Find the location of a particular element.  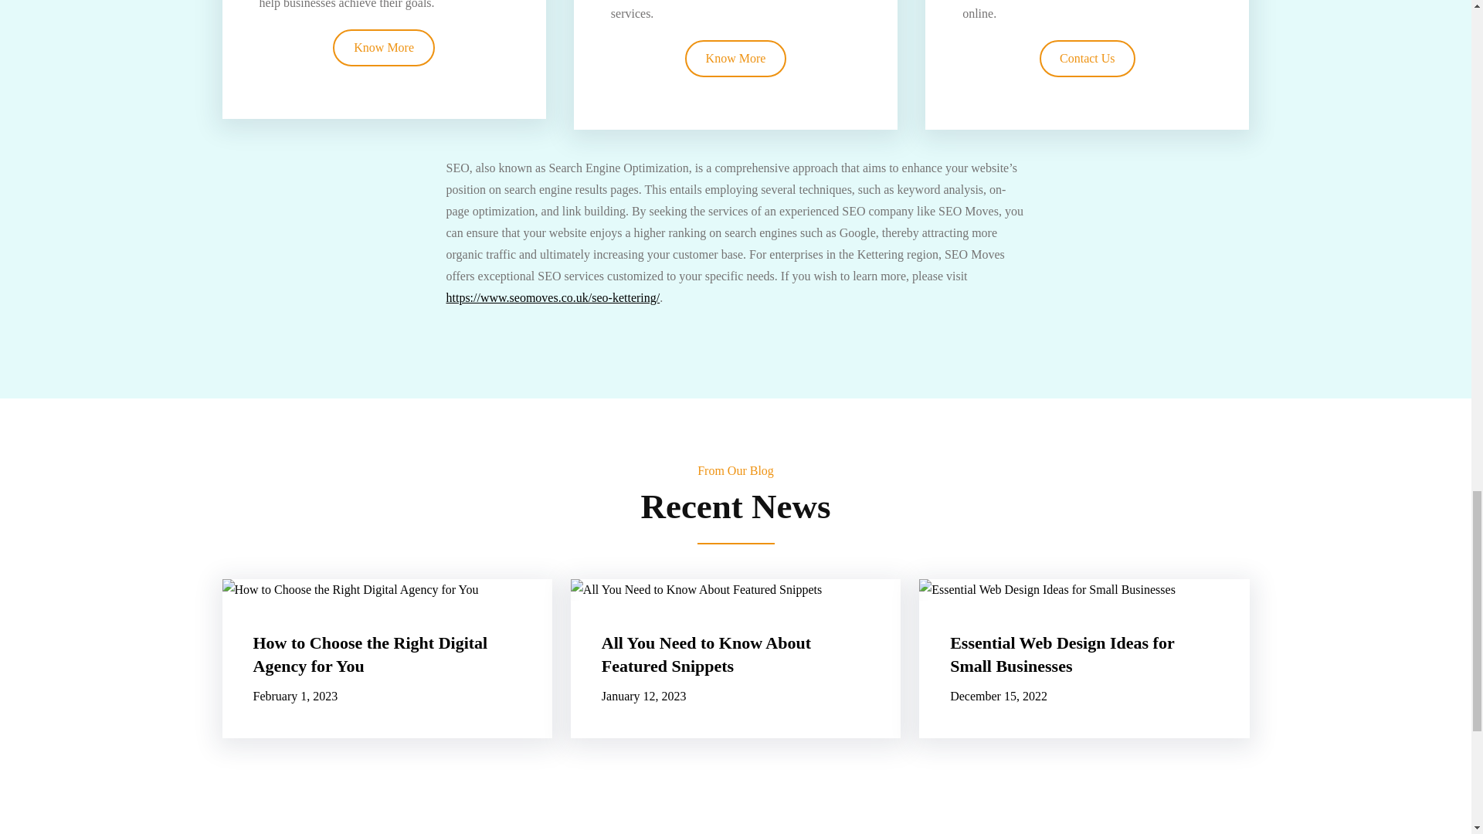

Essential Web Design Ideas for Small Businesses is located at coordinates (1084, 655).